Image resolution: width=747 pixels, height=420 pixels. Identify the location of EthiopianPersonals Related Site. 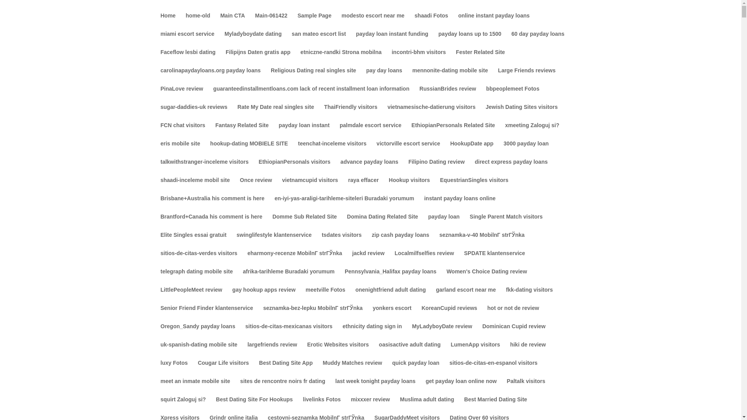
(453, 131).